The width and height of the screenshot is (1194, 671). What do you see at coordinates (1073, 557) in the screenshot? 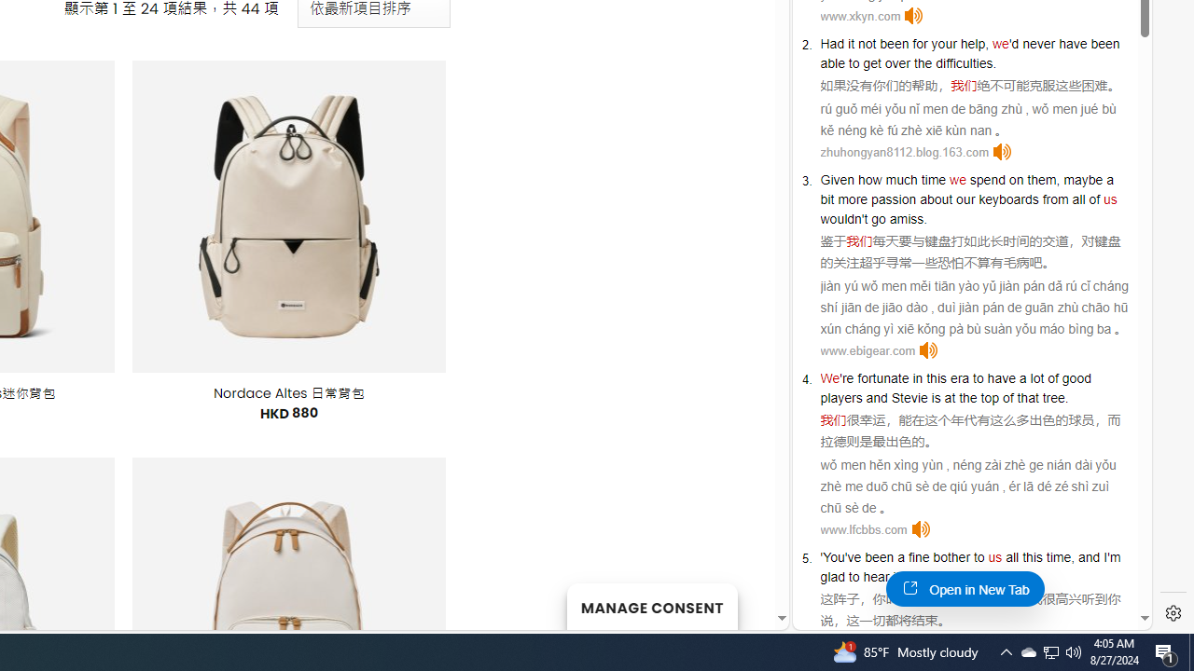
I see `,` at bounding box center [1073, 557].